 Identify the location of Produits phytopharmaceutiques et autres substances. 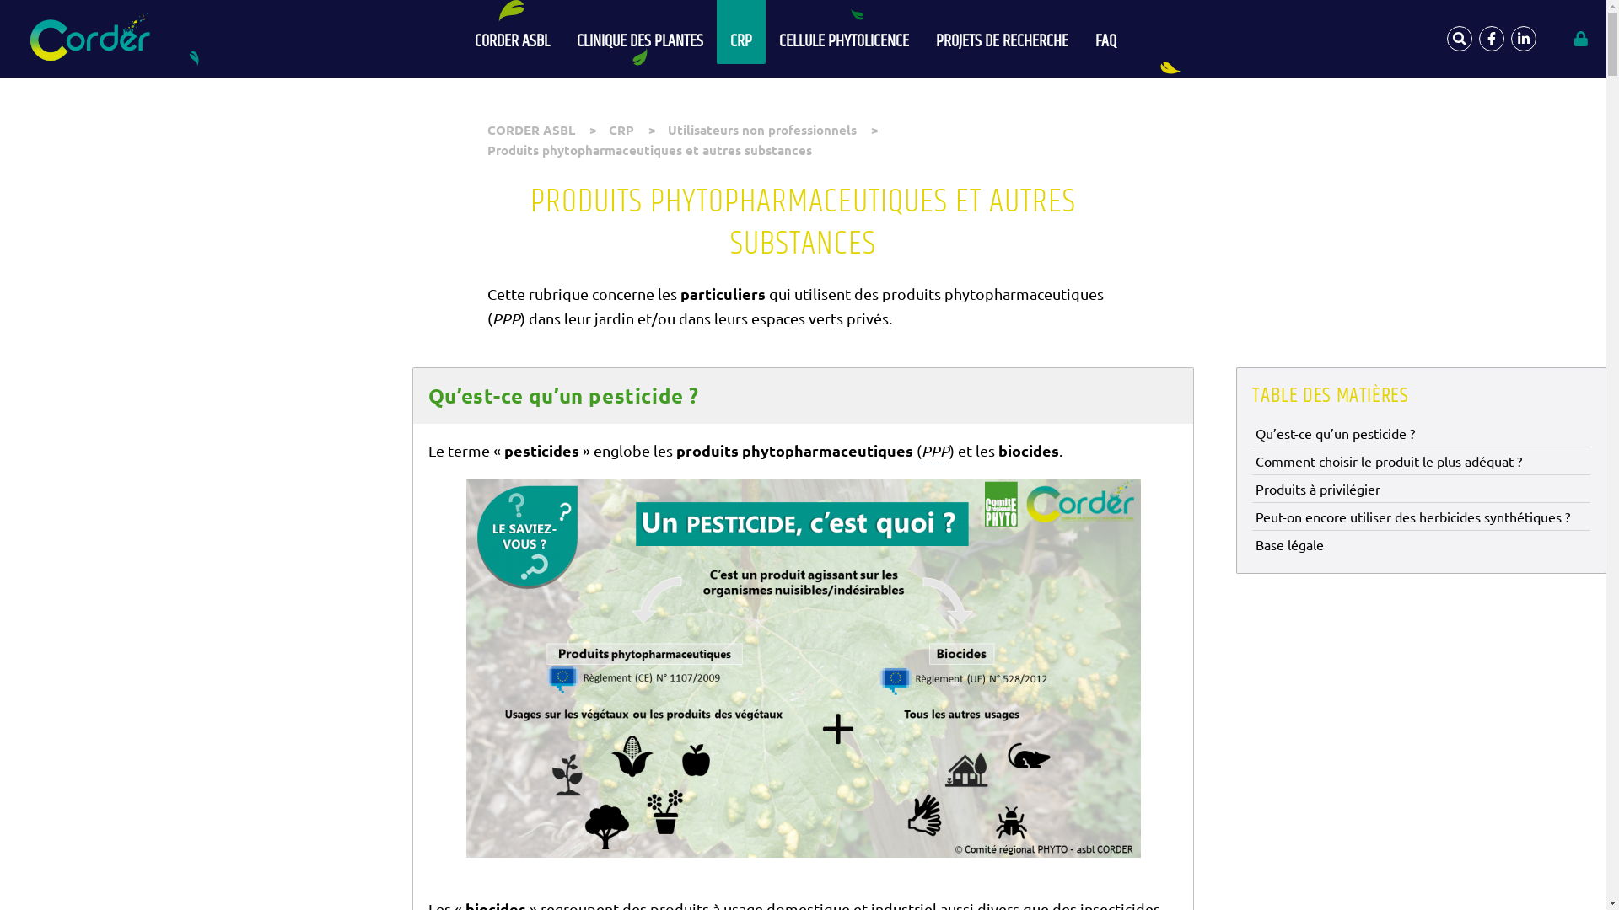
(649, 150).